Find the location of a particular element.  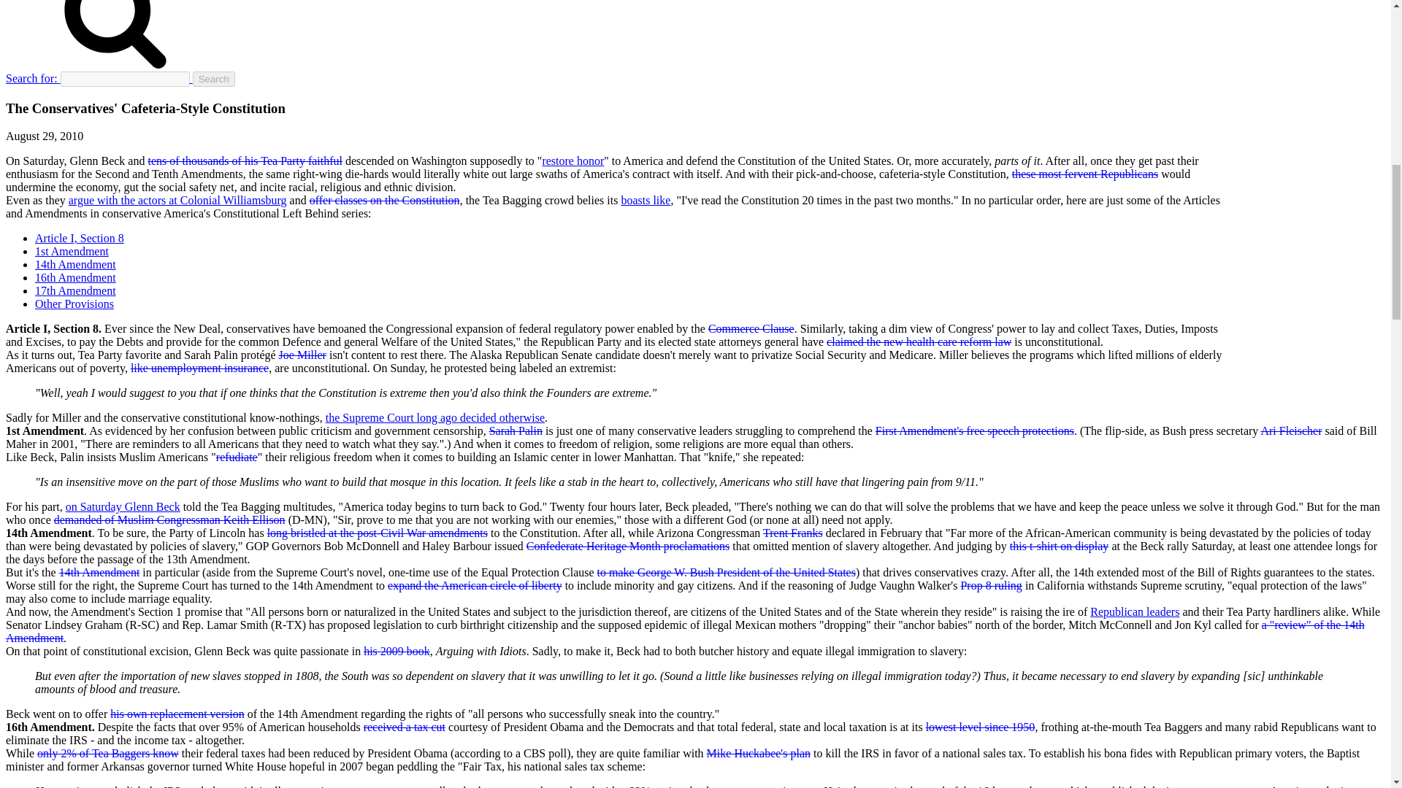

these most fervent Republicans is located at coordinates (1085, 174).